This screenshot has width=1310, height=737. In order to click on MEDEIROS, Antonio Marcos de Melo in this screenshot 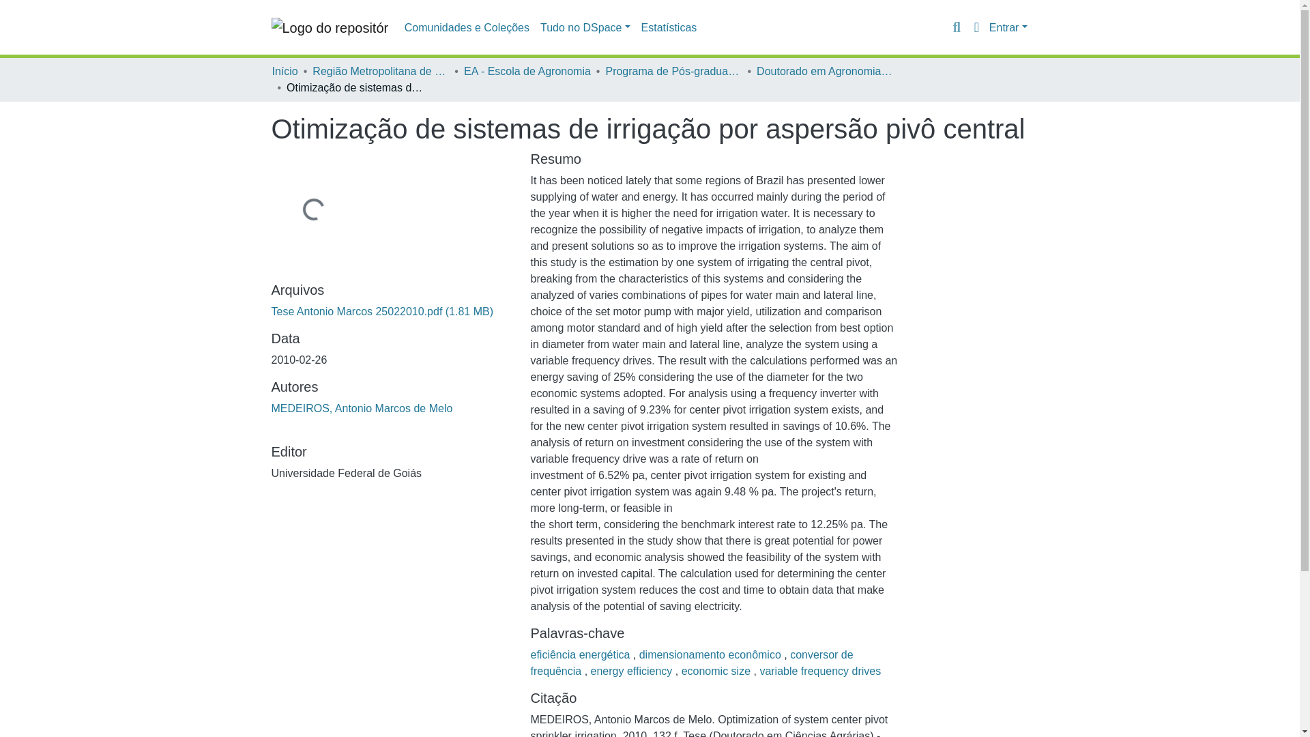, I will do `click(362, 408)`.